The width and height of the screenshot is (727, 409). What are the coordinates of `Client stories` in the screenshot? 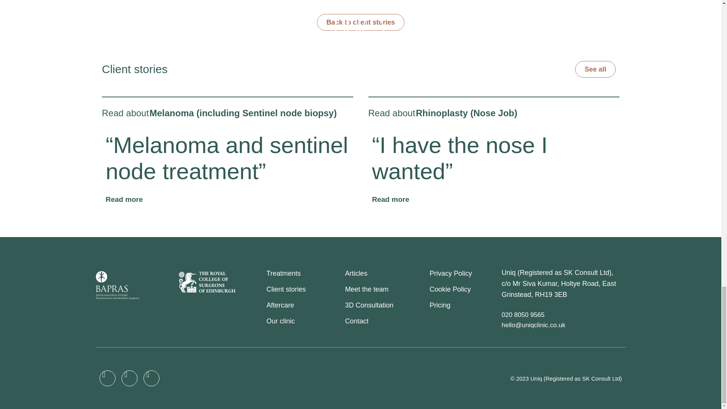 It's located at (304, 289).